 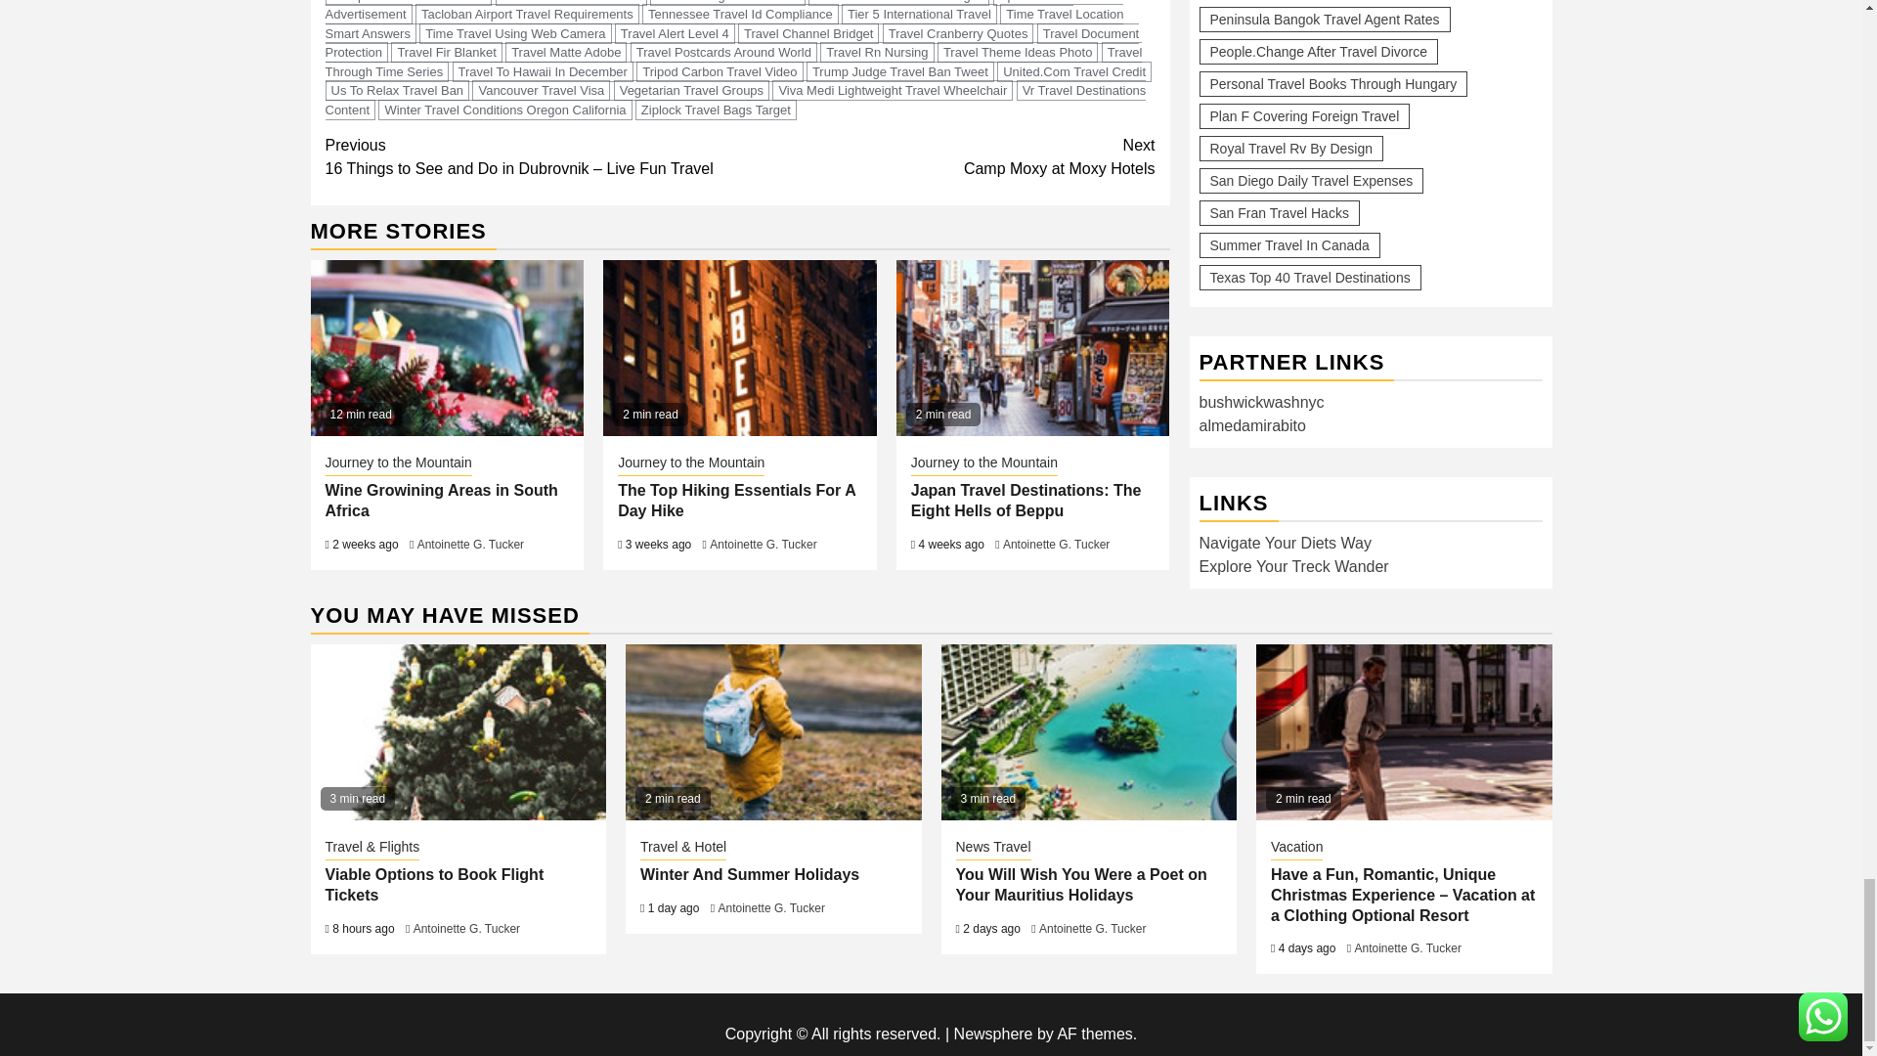 What do you see at coordinates (739, 348) in the screenshot?
I see `The Top Hiking Essentials For A Day Hike` at bounding box center [739, 348].